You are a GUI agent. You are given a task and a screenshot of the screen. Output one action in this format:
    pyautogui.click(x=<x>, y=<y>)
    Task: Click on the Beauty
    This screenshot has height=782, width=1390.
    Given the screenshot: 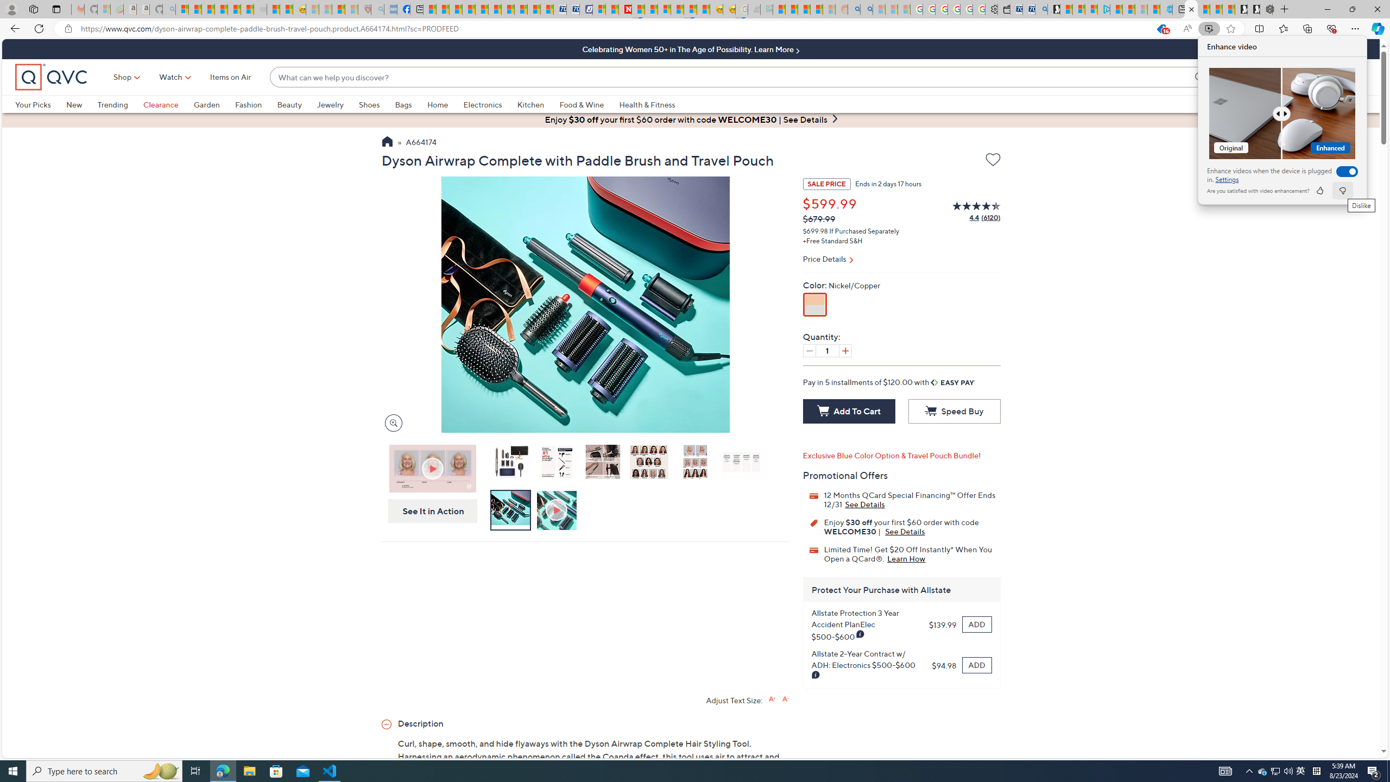 What is the action you would take?
    pyautogui.click(x=289, y=104)
    